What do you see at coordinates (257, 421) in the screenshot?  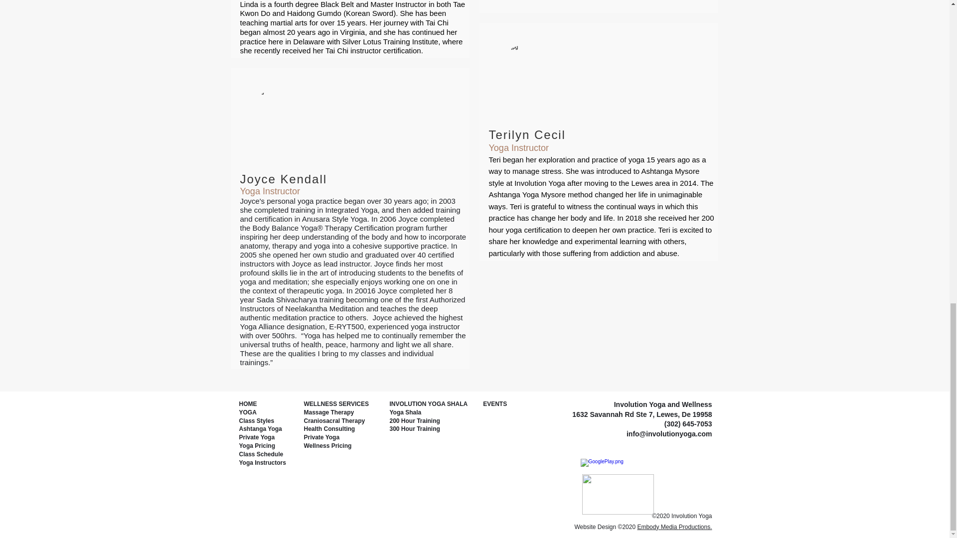 I see `Class Styles` at bounding box center [257, 421].